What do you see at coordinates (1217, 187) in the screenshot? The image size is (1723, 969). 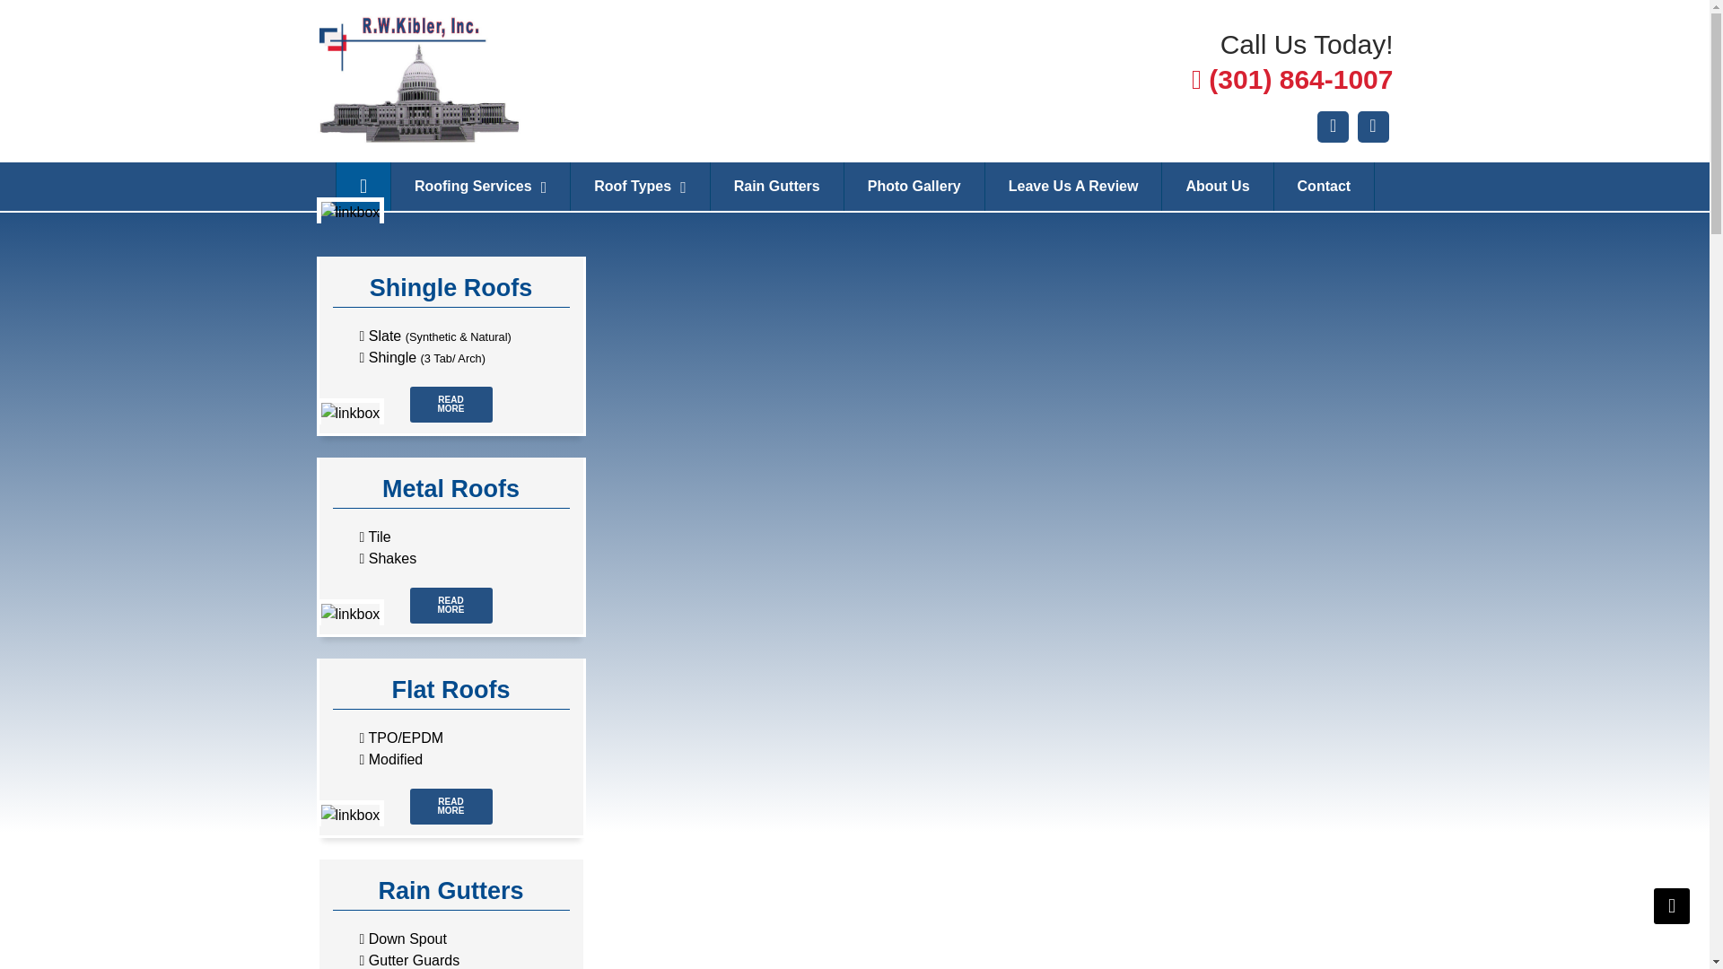 I see `About Us` at bounding box center [1217, 187].